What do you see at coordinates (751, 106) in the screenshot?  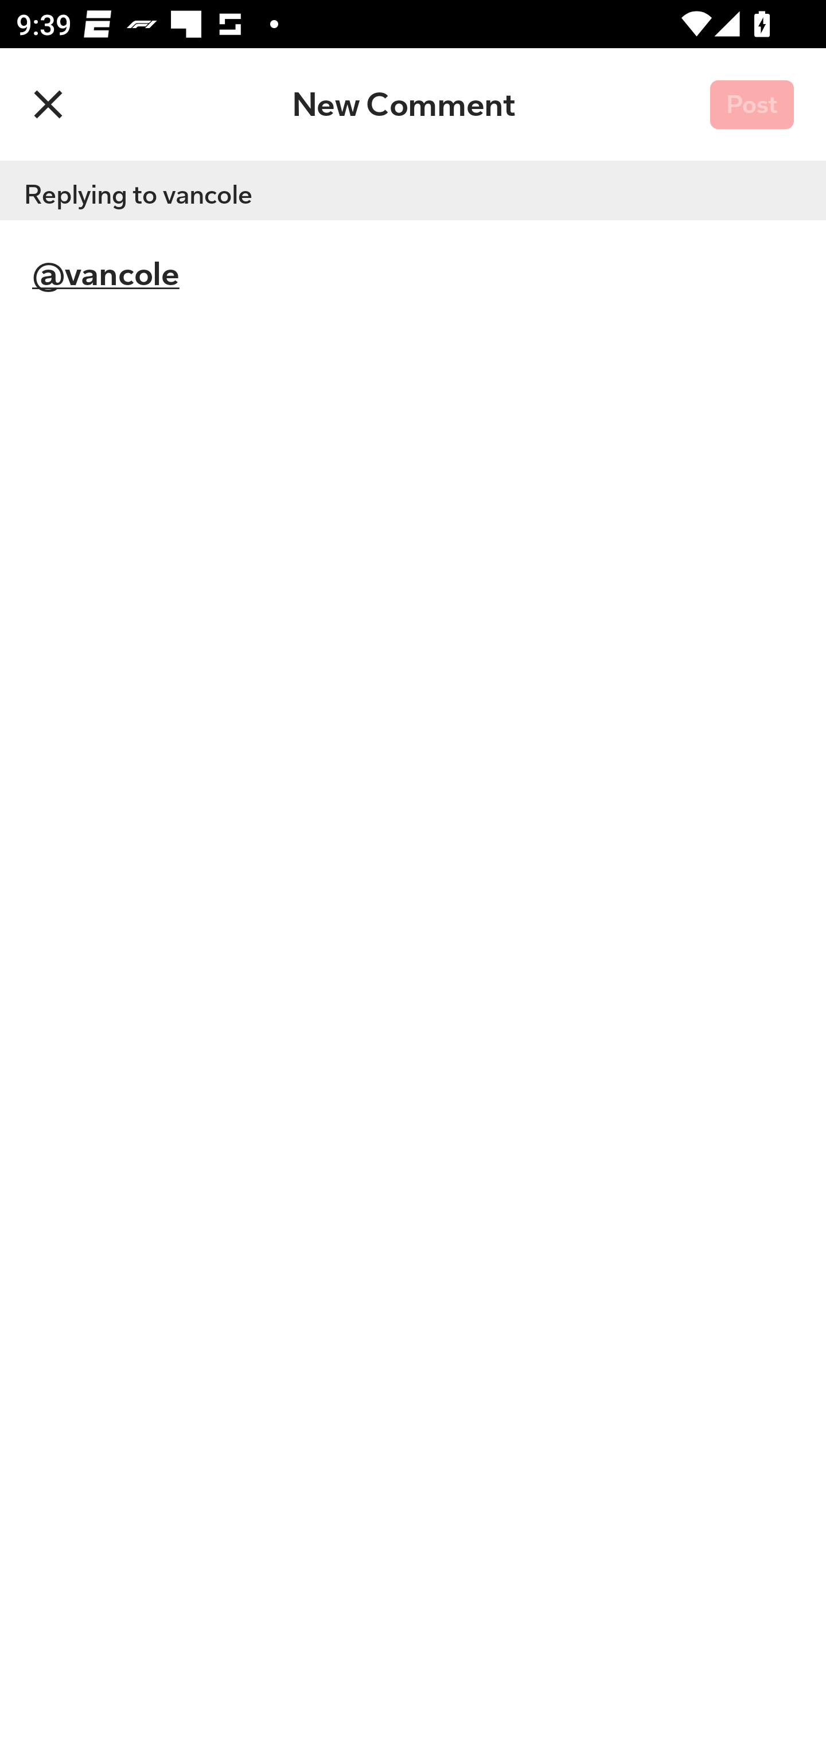 I see `Post` at bounding box center [751, 106].